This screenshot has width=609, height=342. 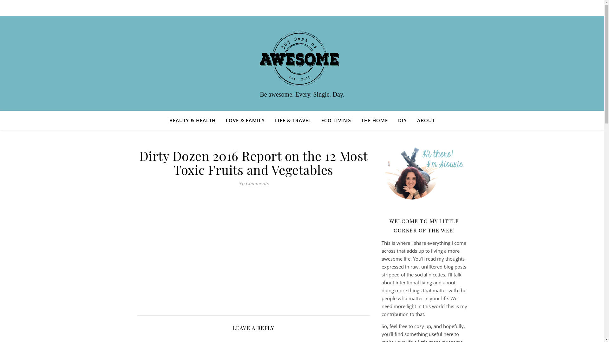 I want to click on ABOUT, so click(x=423, y=120).